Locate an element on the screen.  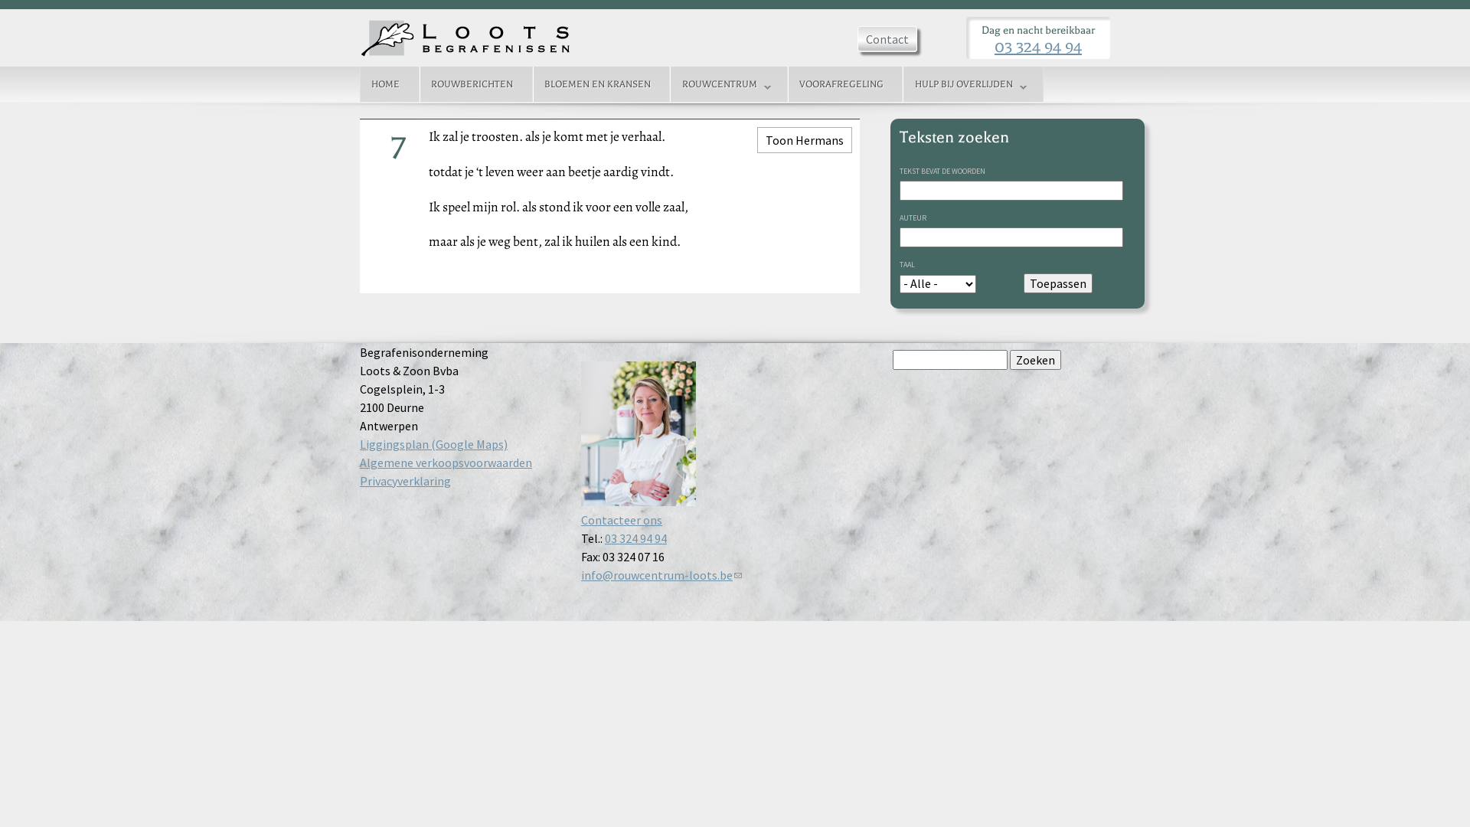
BLOEMEN EN KRANSEN is located at coordinates (598, 84).